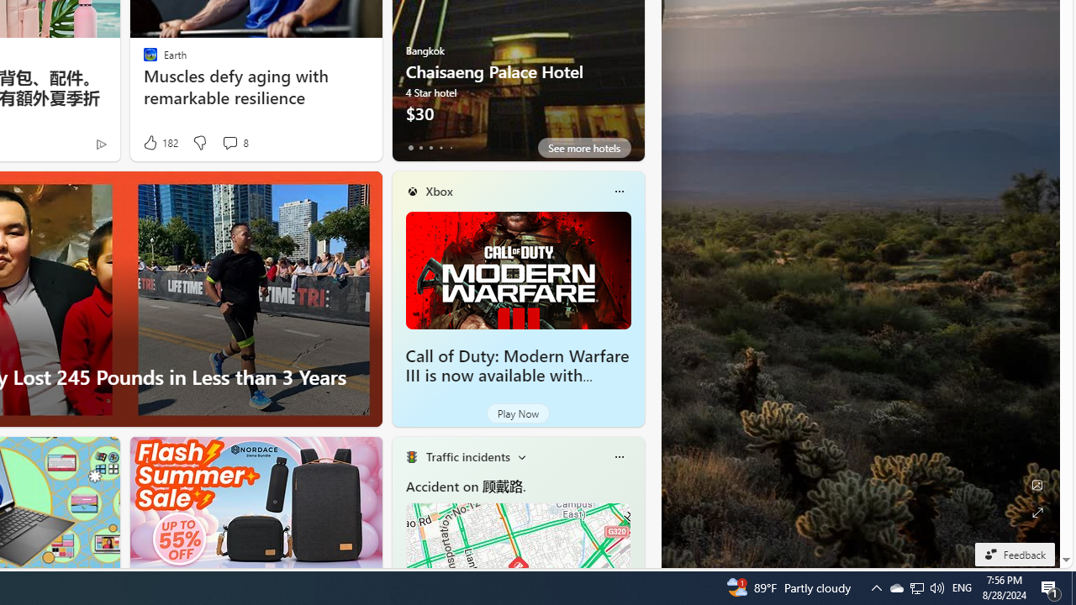 This screenshot has height=605, width=1076. I want to click on 182 Like, so click(160, 143).